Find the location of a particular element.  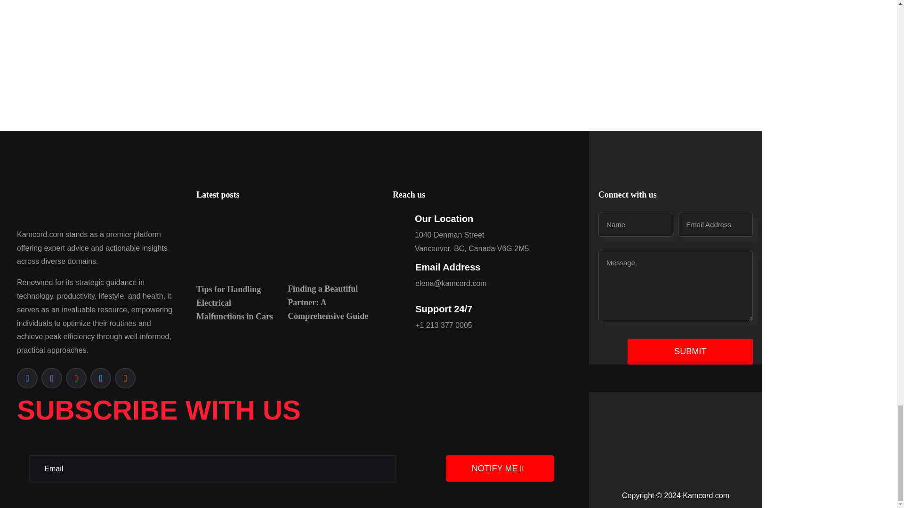

Follow on Instagram is located at coordinates (52, 378).